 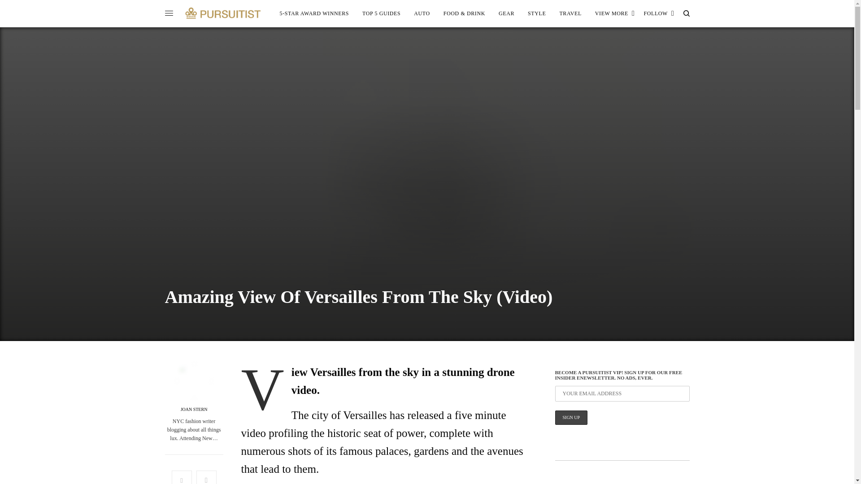 I want to click on JOAN STERN, so click(x=194, y=410).